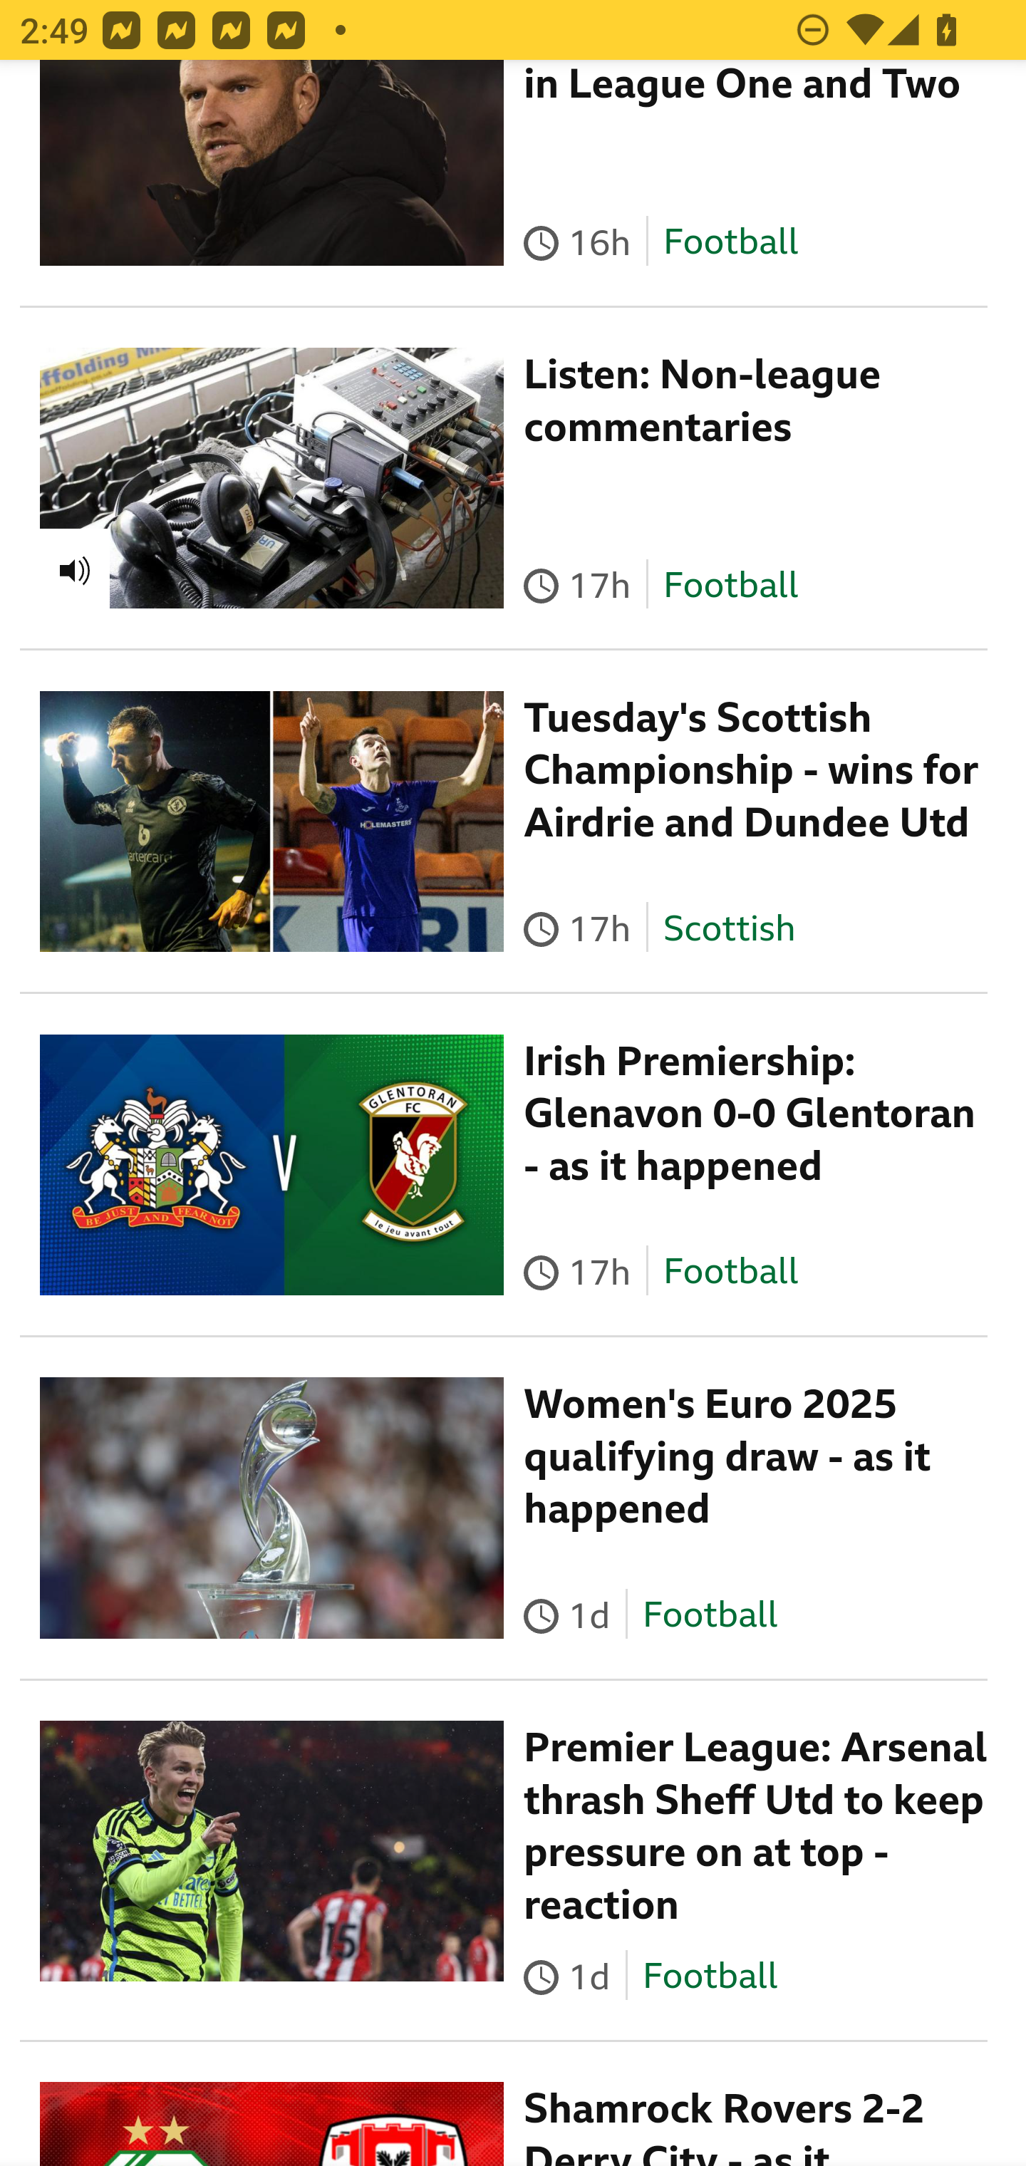 This screenshot has height=2166, width=1026. Describe the element at coordinates (730, 1274) in the screenshot. I see `Football` at that location.